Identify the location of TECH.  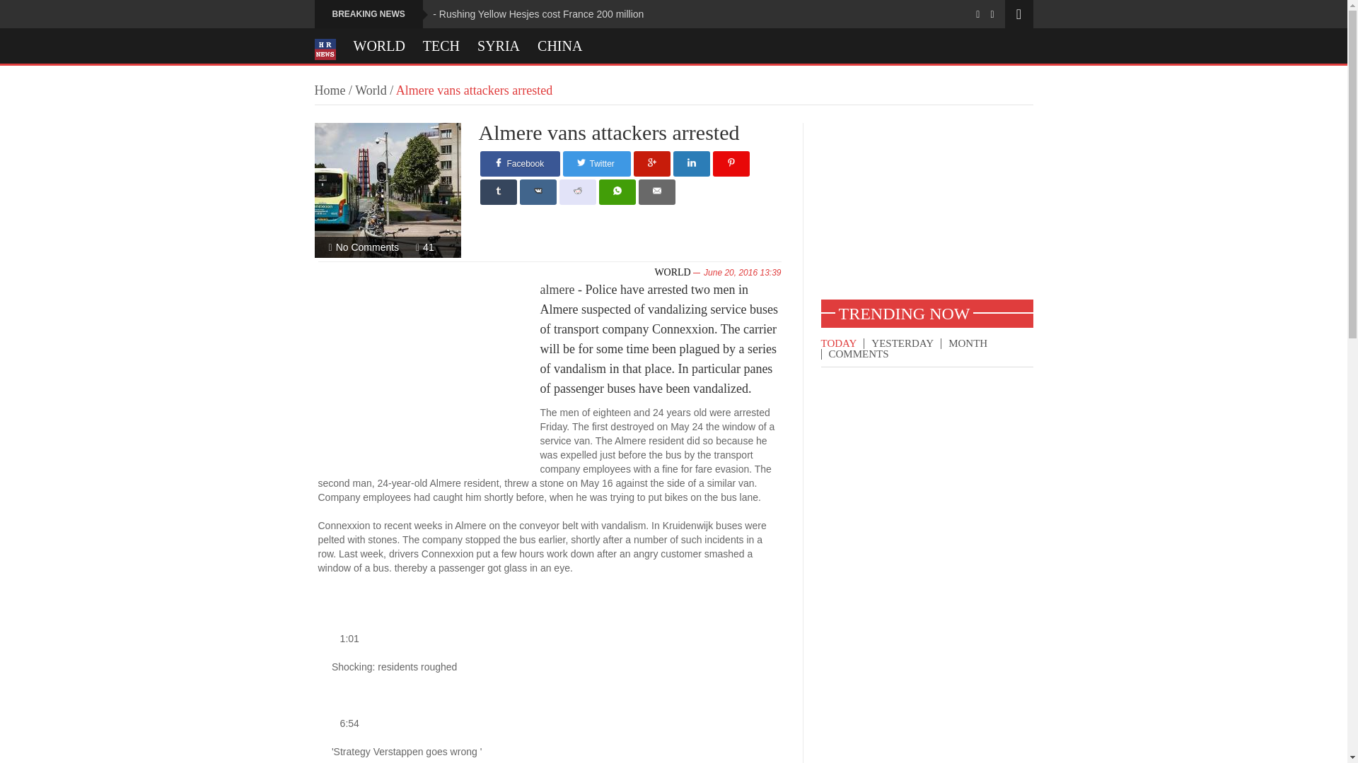
(441, 45).